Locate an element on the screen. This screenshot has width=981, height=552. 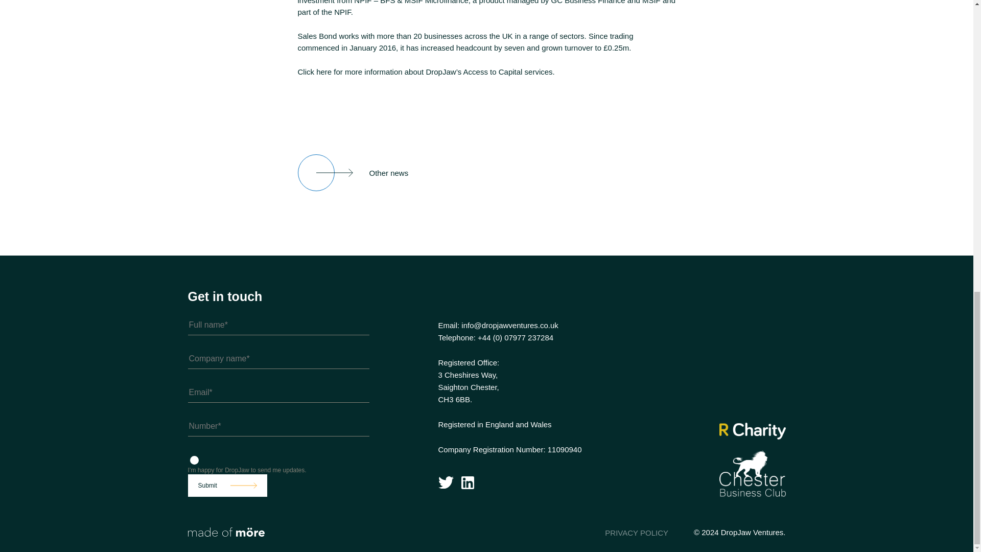
PRIVACY POLICY is located at coordinates (637, 533).